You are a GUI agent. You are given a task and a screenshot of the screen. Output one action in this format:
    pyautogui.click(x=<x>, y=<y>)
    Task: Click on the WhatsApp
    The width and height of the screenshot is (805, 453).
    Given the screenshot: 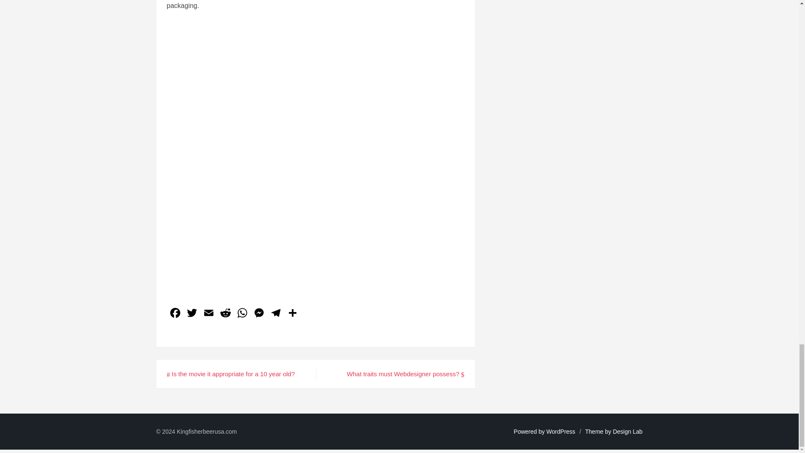 What is the action you would take?
    pyautogui.click(x=242, y=314)
    